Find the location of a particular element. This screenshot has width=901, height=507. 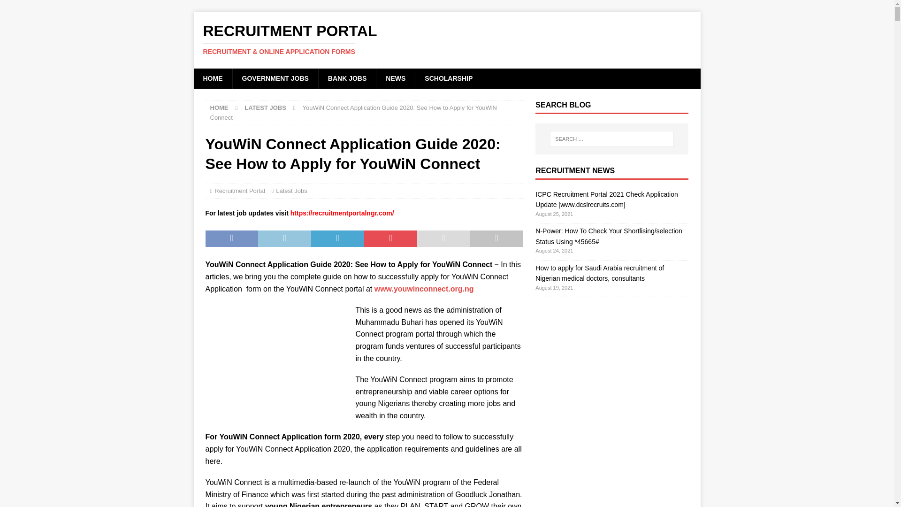

SCHOLARSHIP is located at coordinates (448, 78).